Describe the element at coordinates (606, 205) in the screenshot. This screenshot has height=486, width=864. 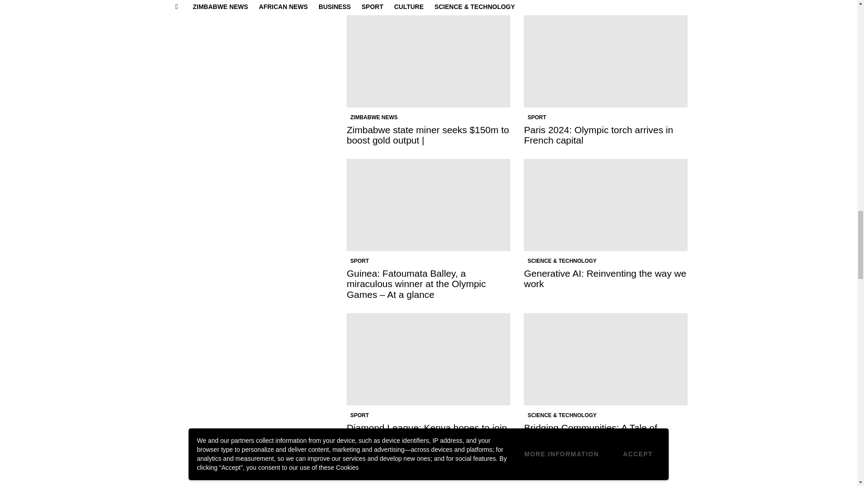
I see `Generative AI: Reinventing the way we work` at that location.